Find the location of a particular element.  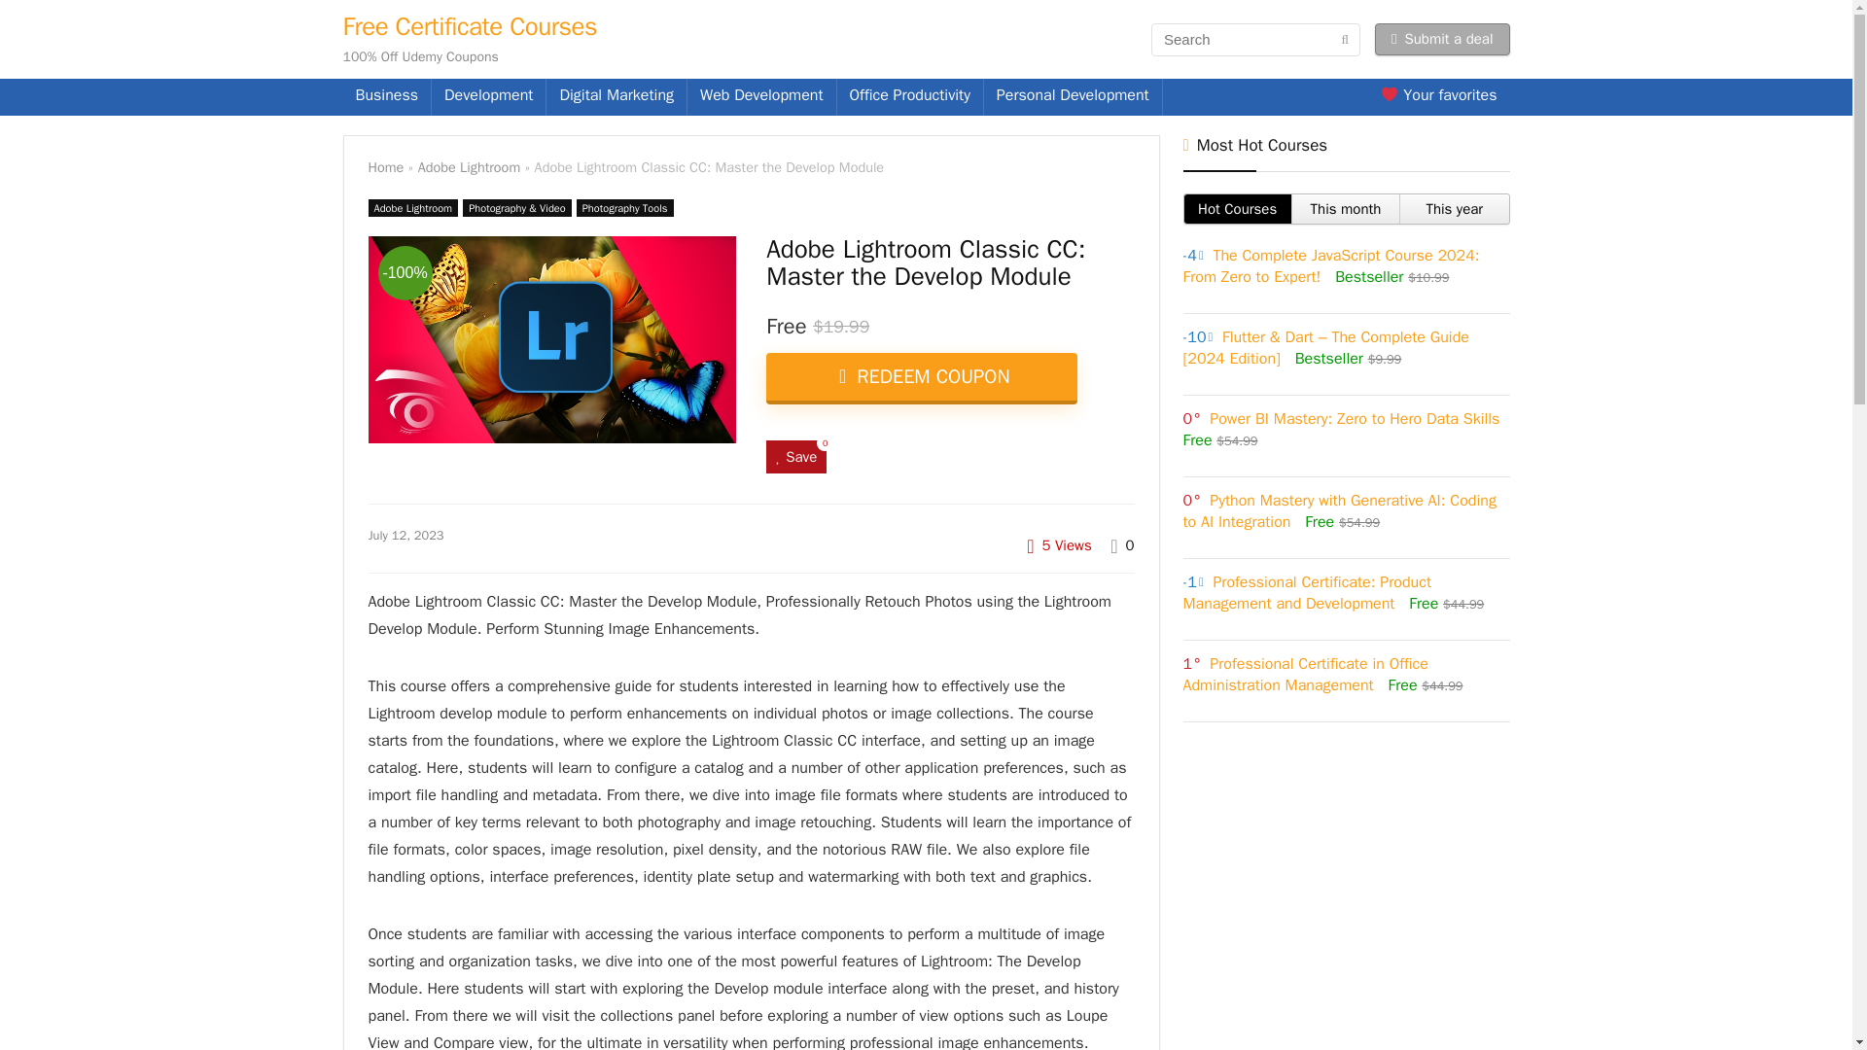

Digital Marketing is located at coordinates (616, 97).